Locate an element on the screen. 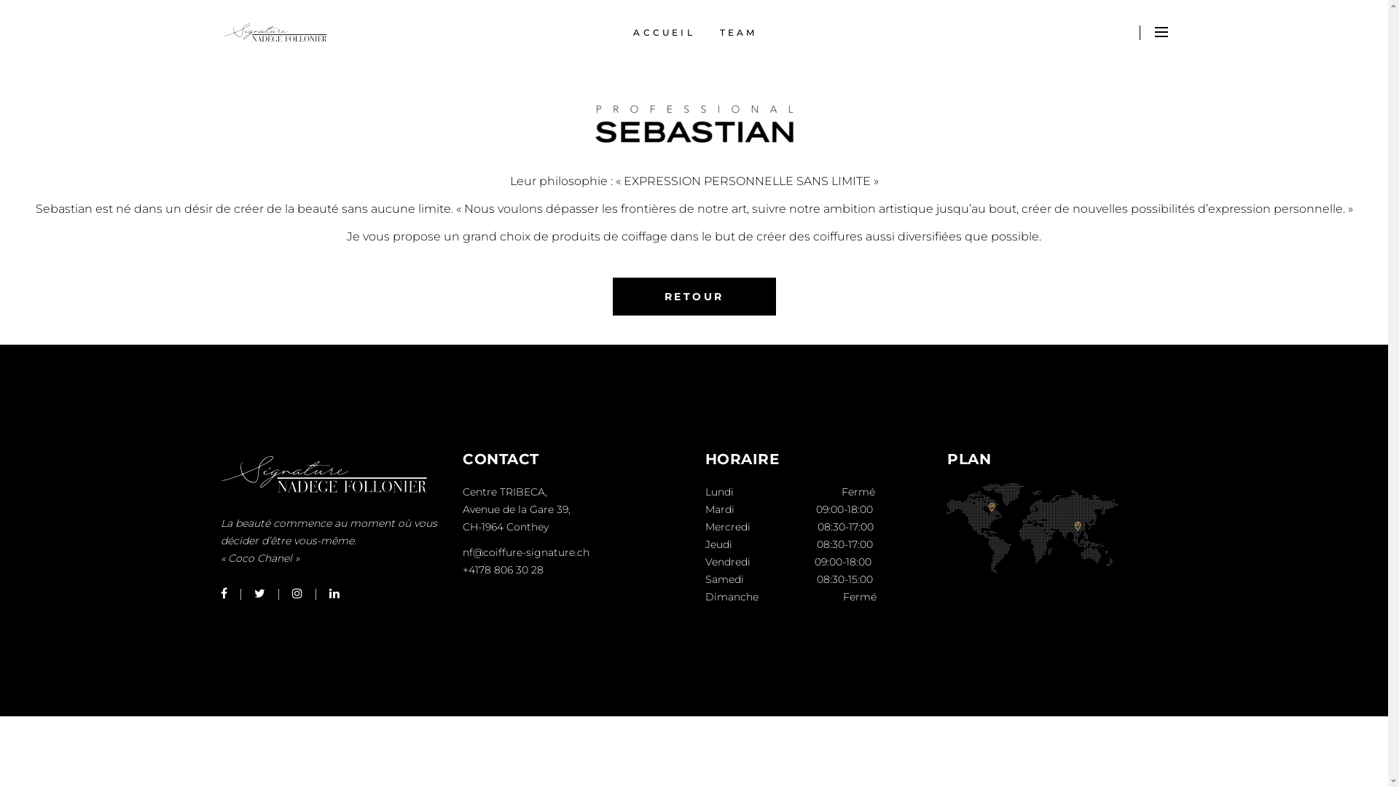  Centre TRIBECA,
Avenue de la Gare 39,
CH-1964 Conthey is located at coordinates (517, 509).